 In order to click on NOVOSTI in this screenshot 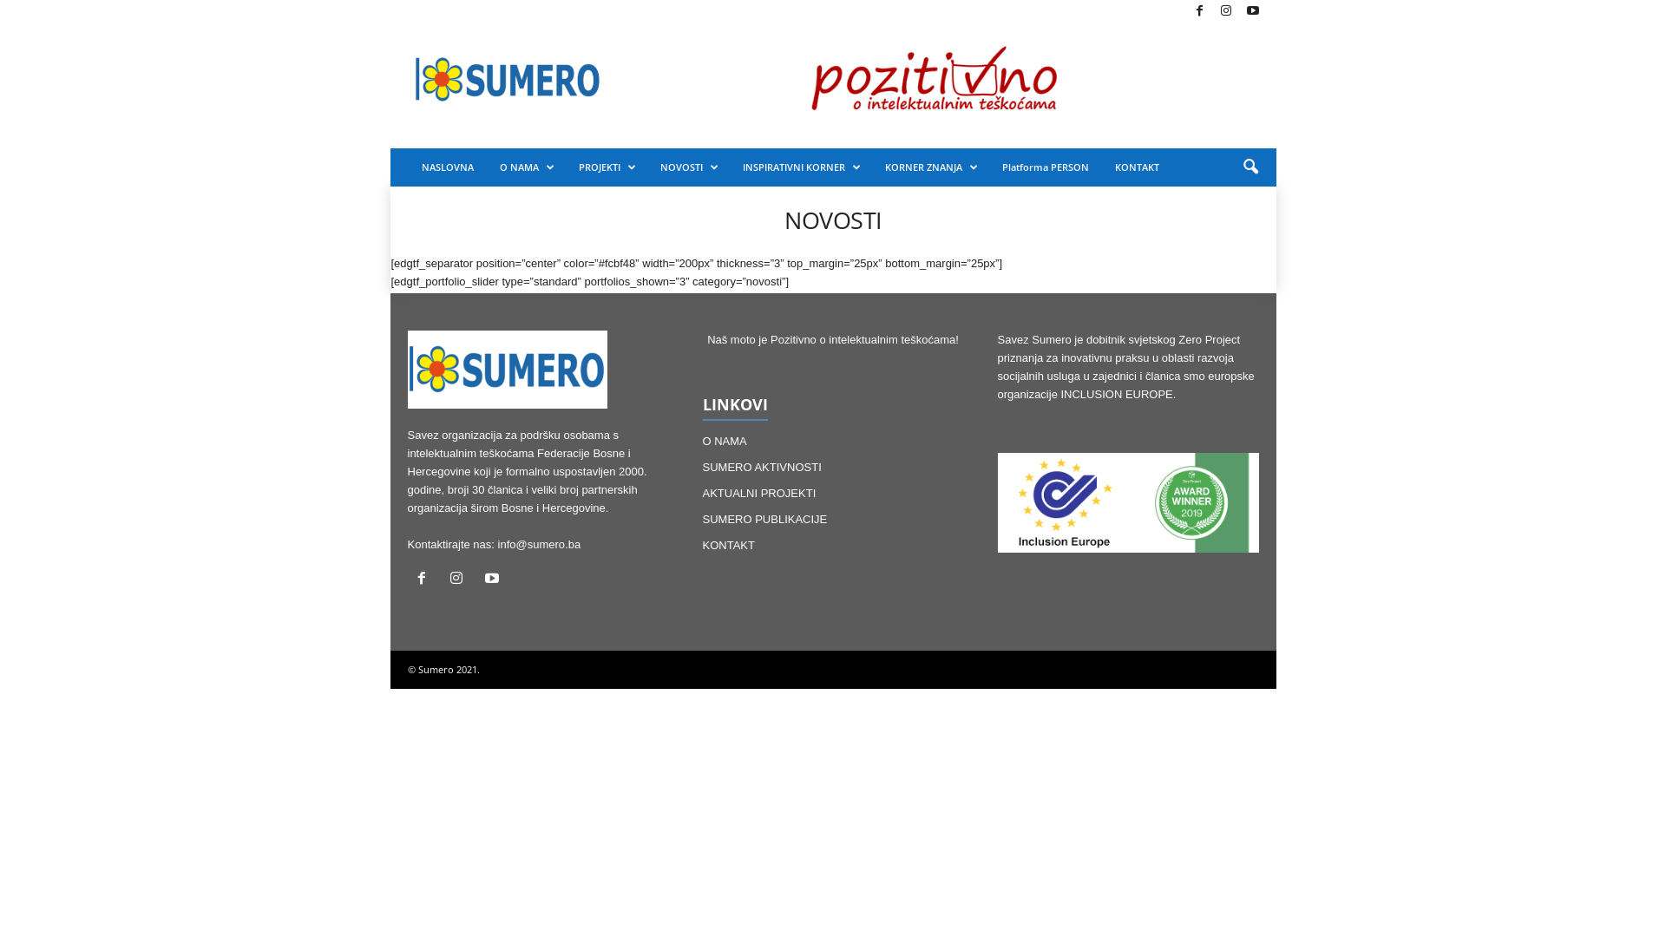, I will do `click(689, 167)`.